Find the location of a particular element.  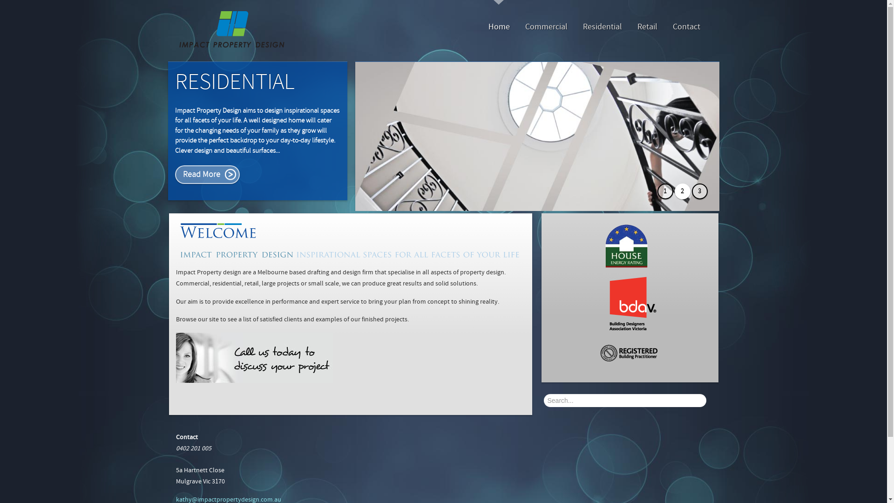

Home is located at coordinates (499, 27).